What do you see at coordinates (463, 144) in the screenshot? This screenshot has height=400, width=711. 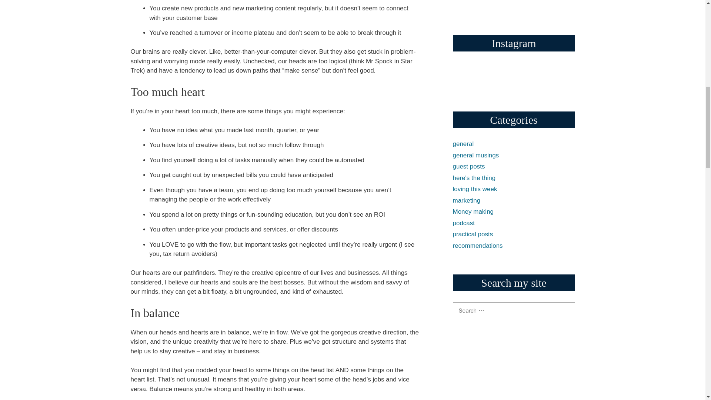 I see `general` at bounding box center [463, 144].